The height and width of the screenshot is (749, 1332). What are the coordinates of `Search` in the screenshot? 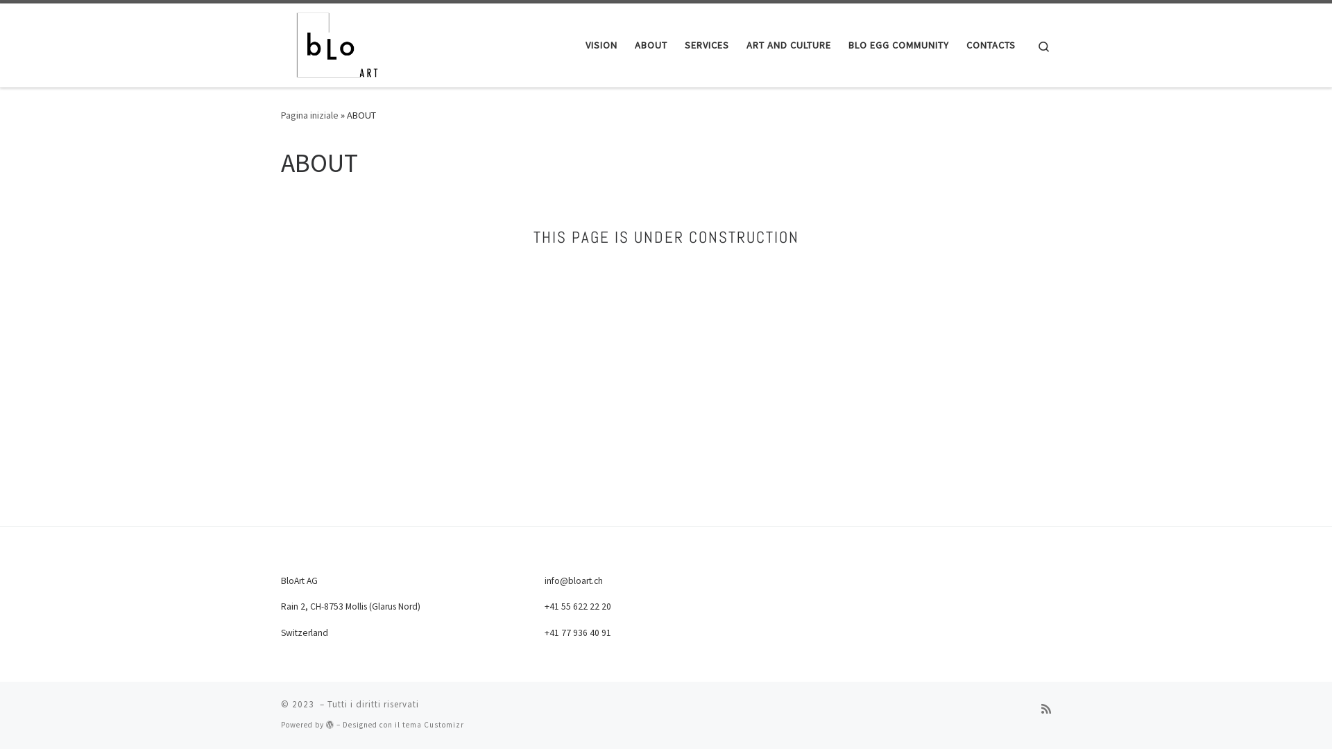 It's located at (1043, 46).